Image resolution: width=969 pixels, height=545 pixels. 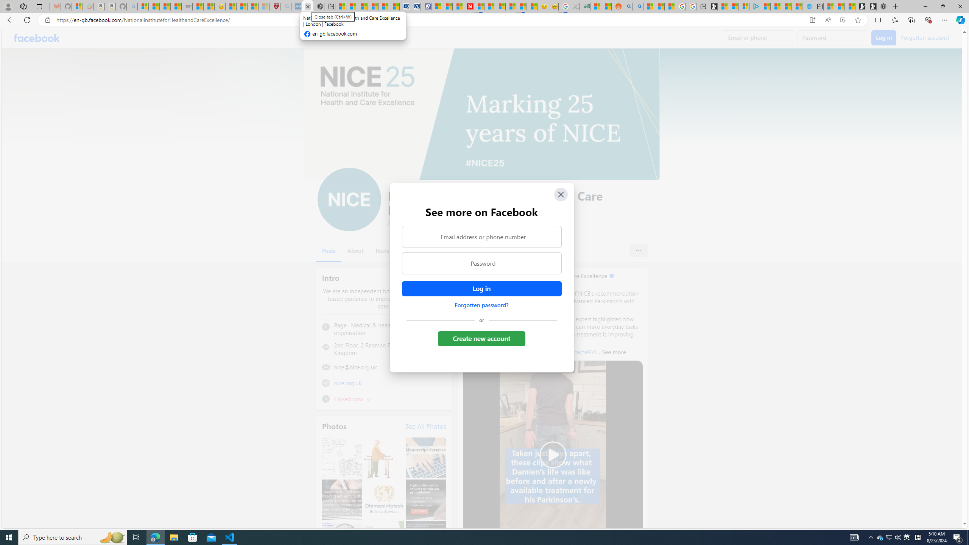 What do you see at coordinates (489, 6) in the screenshot?
I see `14 Common Myths Debunked By Scientific Facts` at bounding box center [489, 6].